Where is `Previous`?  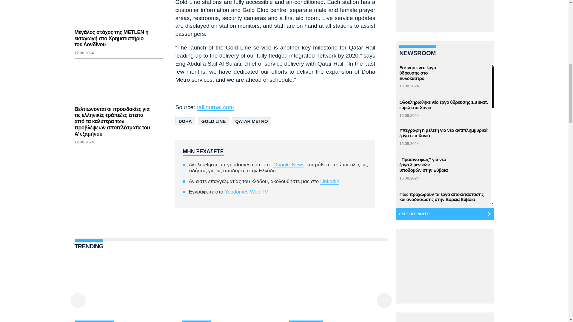
Previous is located at coordinates (78, 300).